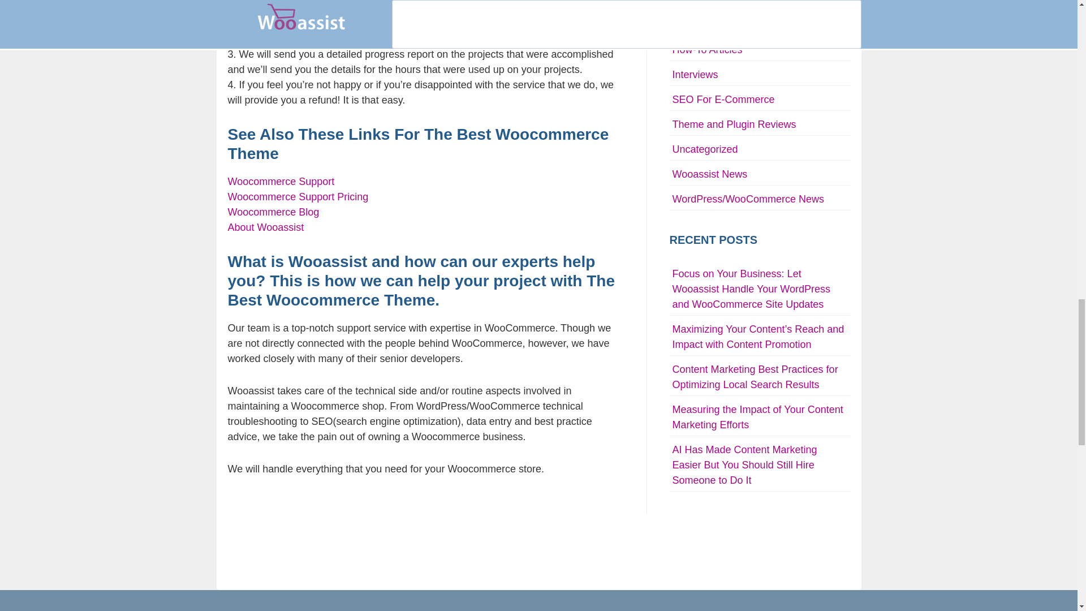 The image size is (1086, 611). Describe the element at coordinates (707, 50) in the screenshot. I see `How-To Articles` at that location.